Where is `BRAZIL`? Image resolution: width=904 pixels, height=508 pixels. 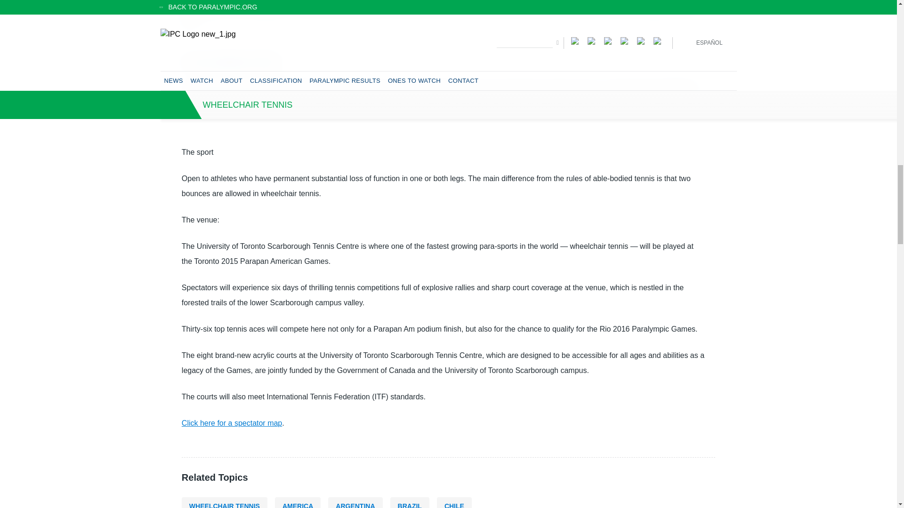
BRAZIL is located at coordinates (410, 502).